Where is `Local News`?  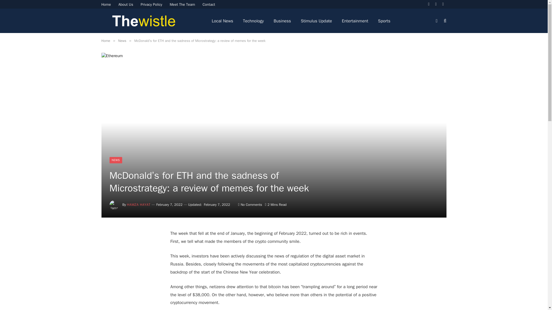
Local News is located at coordinates (223, 21).